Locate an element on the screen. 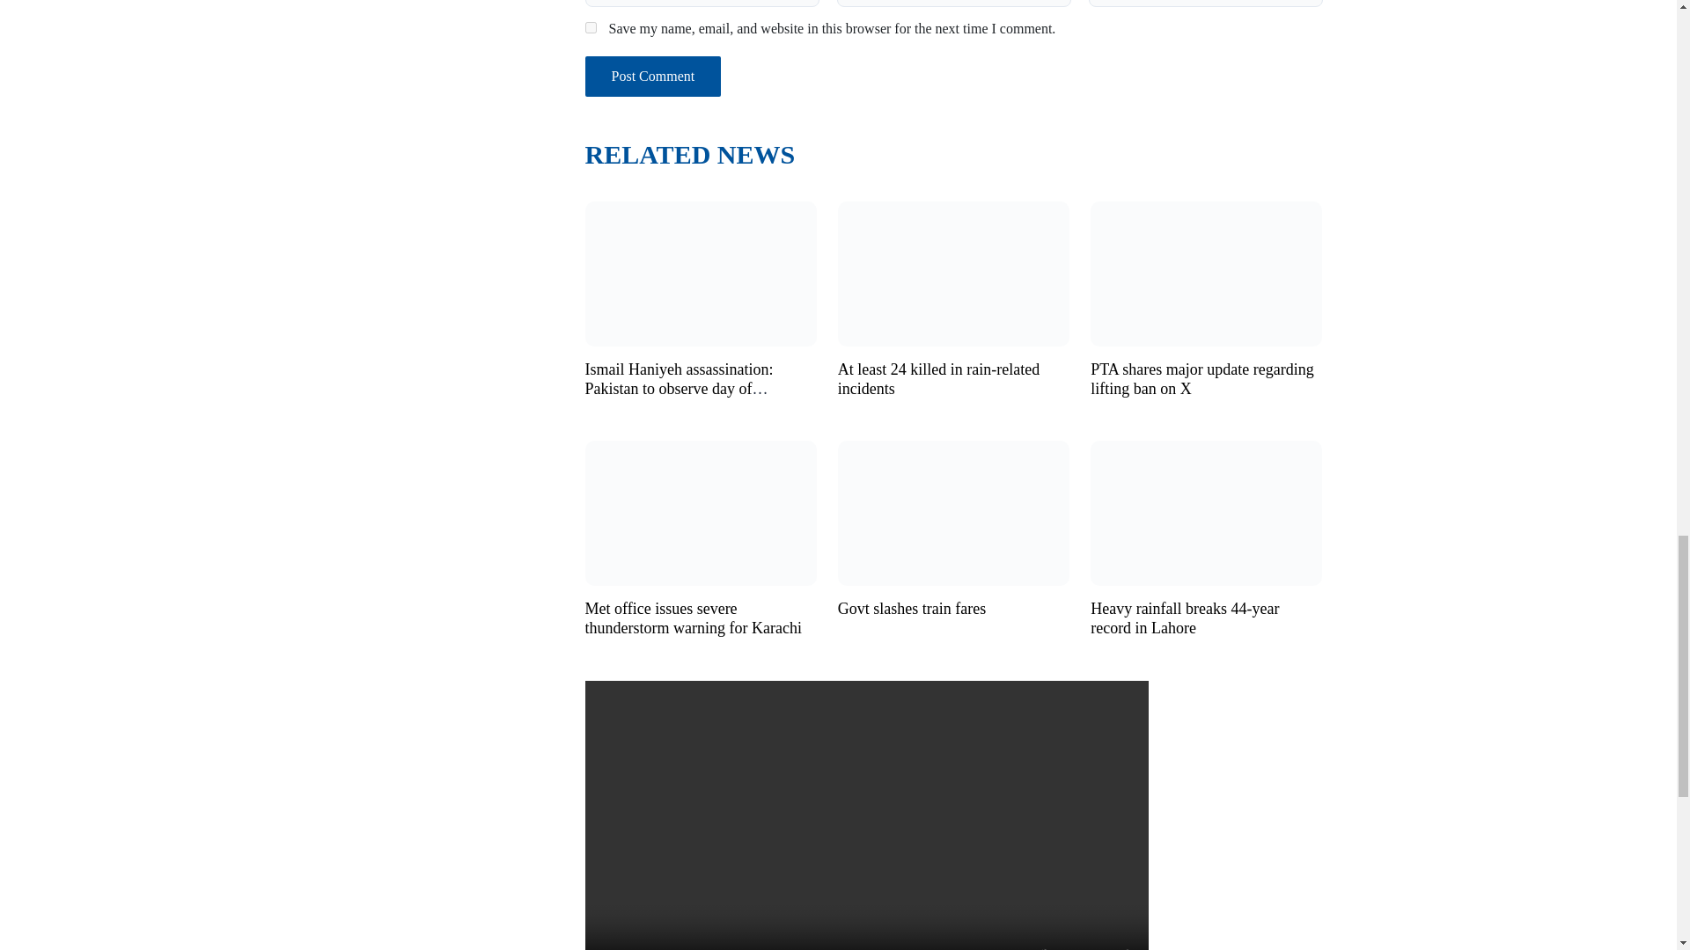 This screenshot has height=950, width=1690. Post Comment is located at coordinates (653, 76).